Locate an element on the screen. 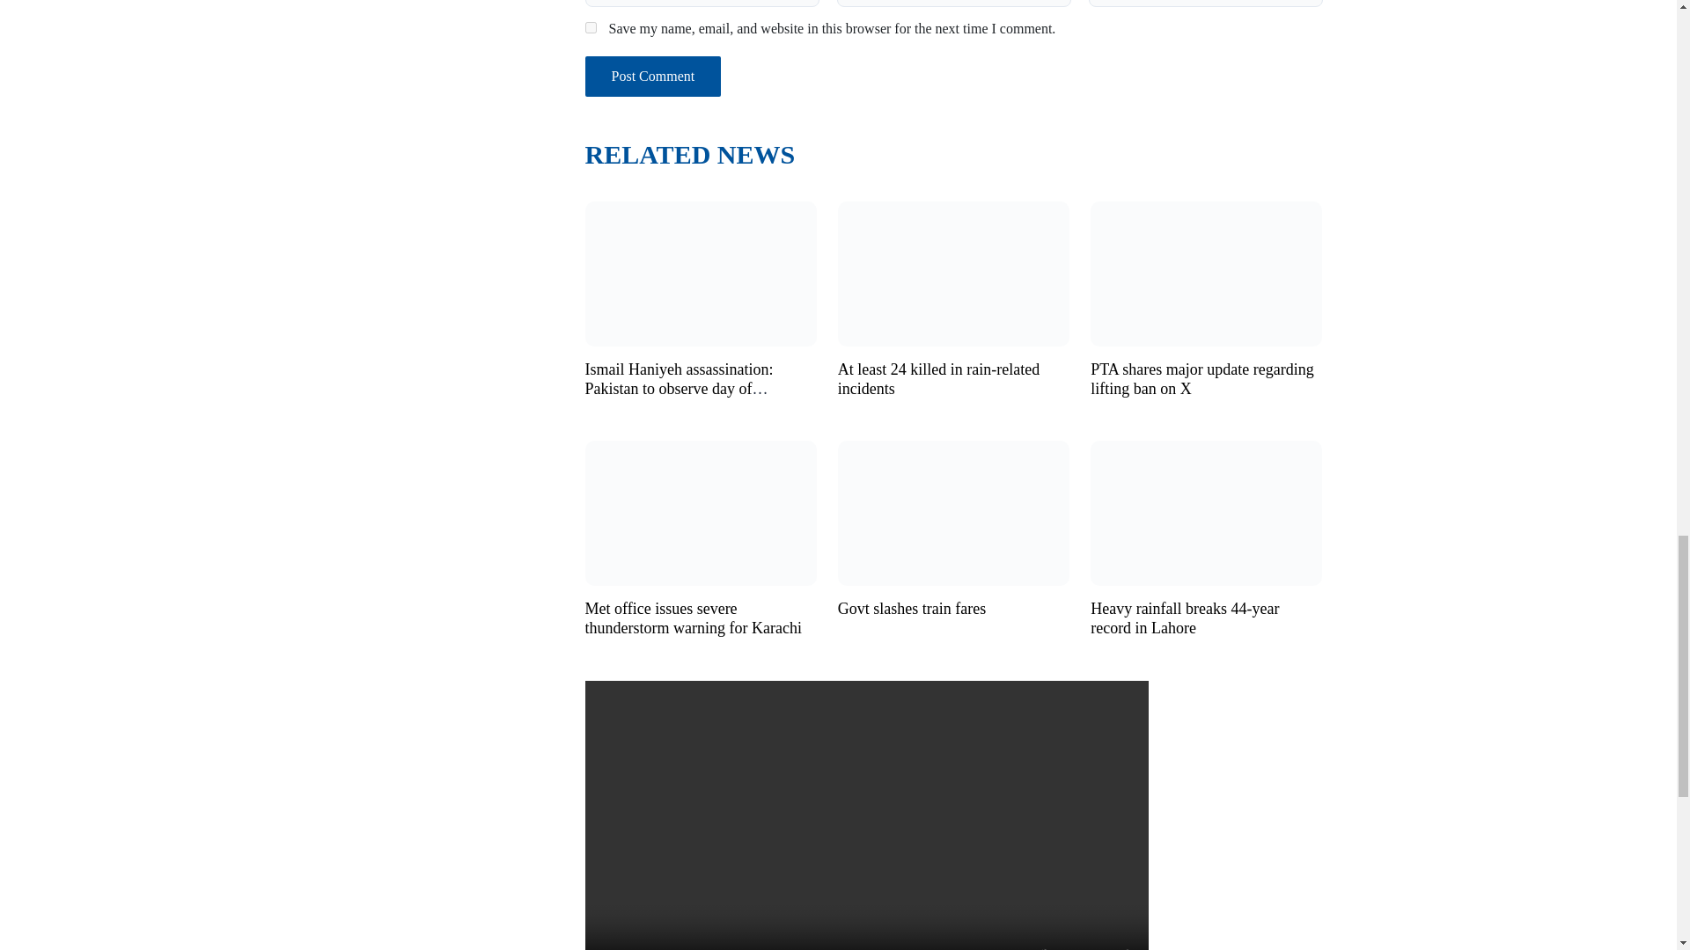 This screenshot has height=950, width=1690. Post Comment is located at coordinates (653, 76).